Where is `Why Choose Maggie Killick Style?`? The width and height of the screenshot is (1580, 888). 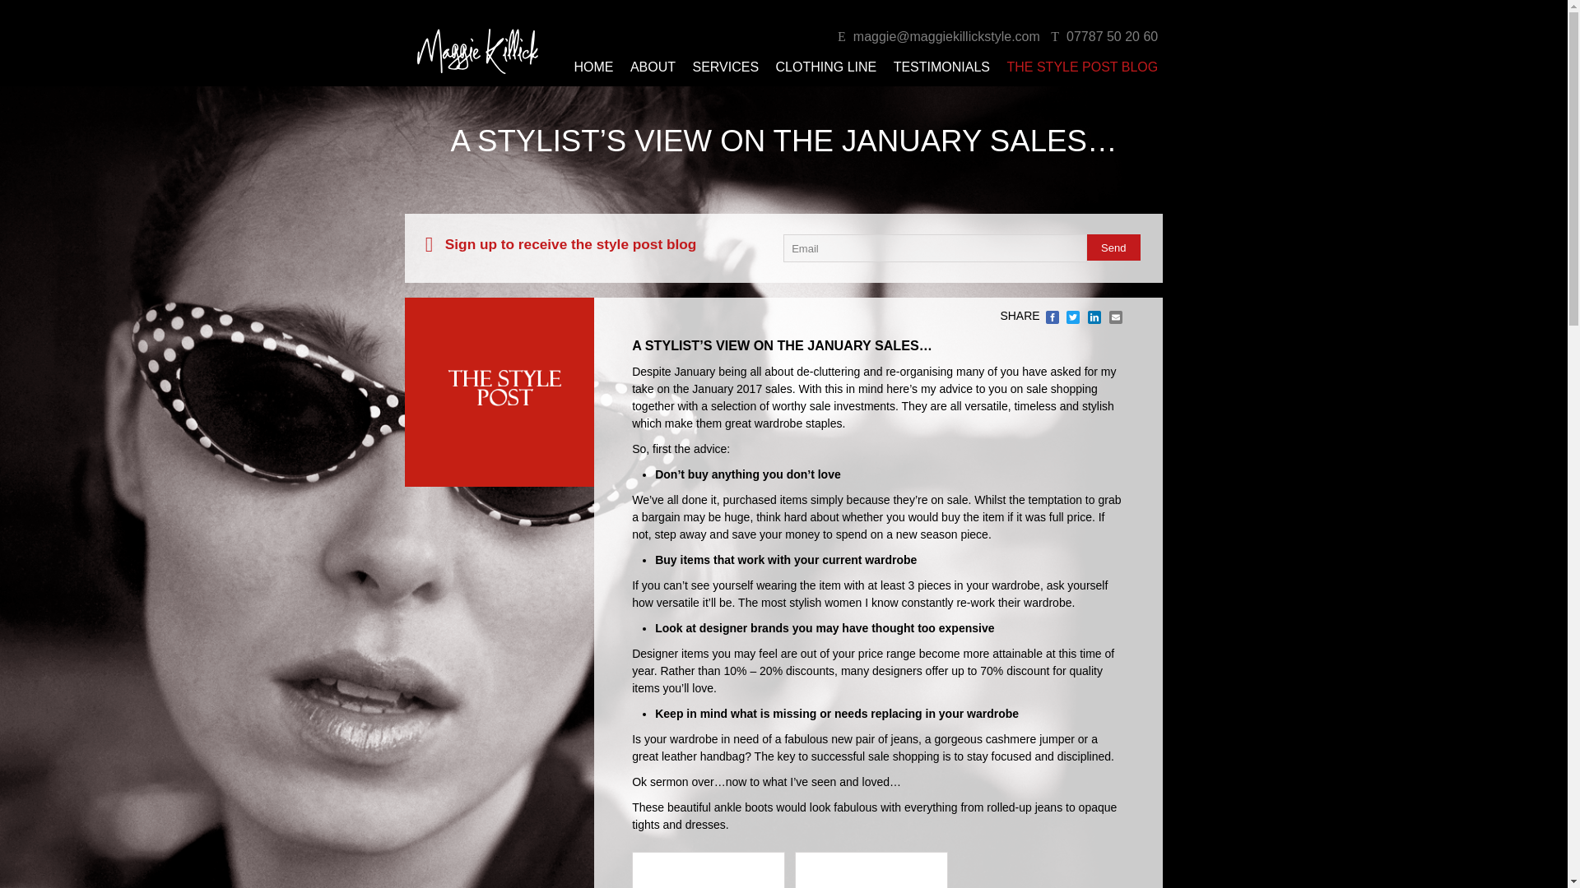 Why Choose Maggie Killick Style? is located at coordinates (653, 67).